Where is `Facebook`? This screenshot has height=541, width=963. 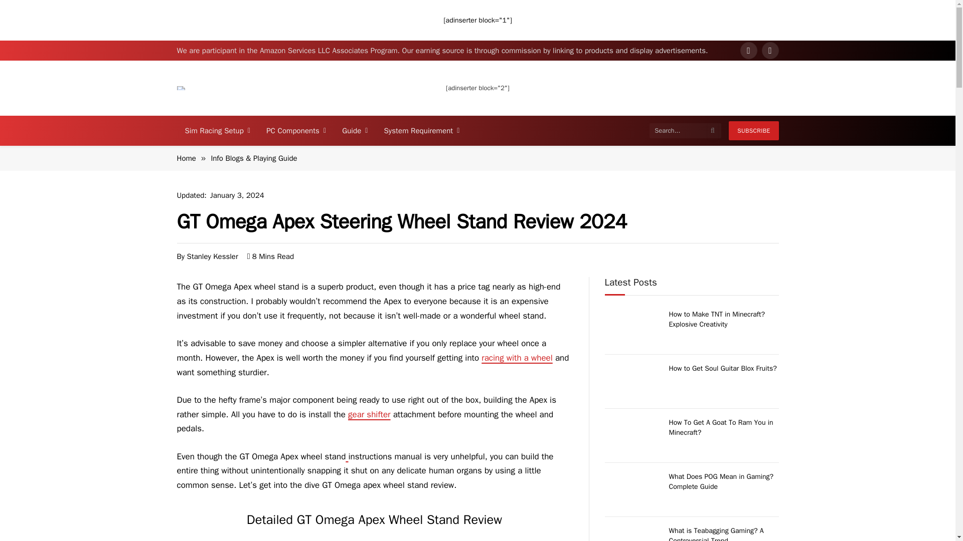 Facebook is located at coordinates (748, 50).